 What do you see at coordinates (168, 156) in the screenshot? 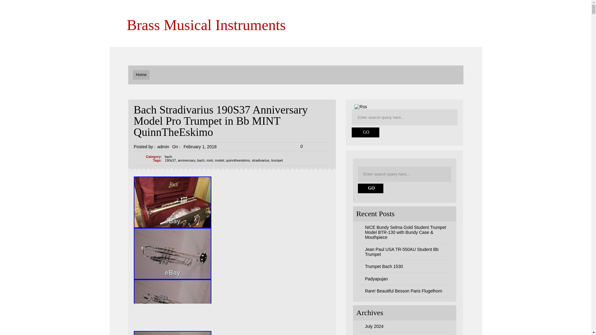
I see `bach` at bounding box center [168, 156].